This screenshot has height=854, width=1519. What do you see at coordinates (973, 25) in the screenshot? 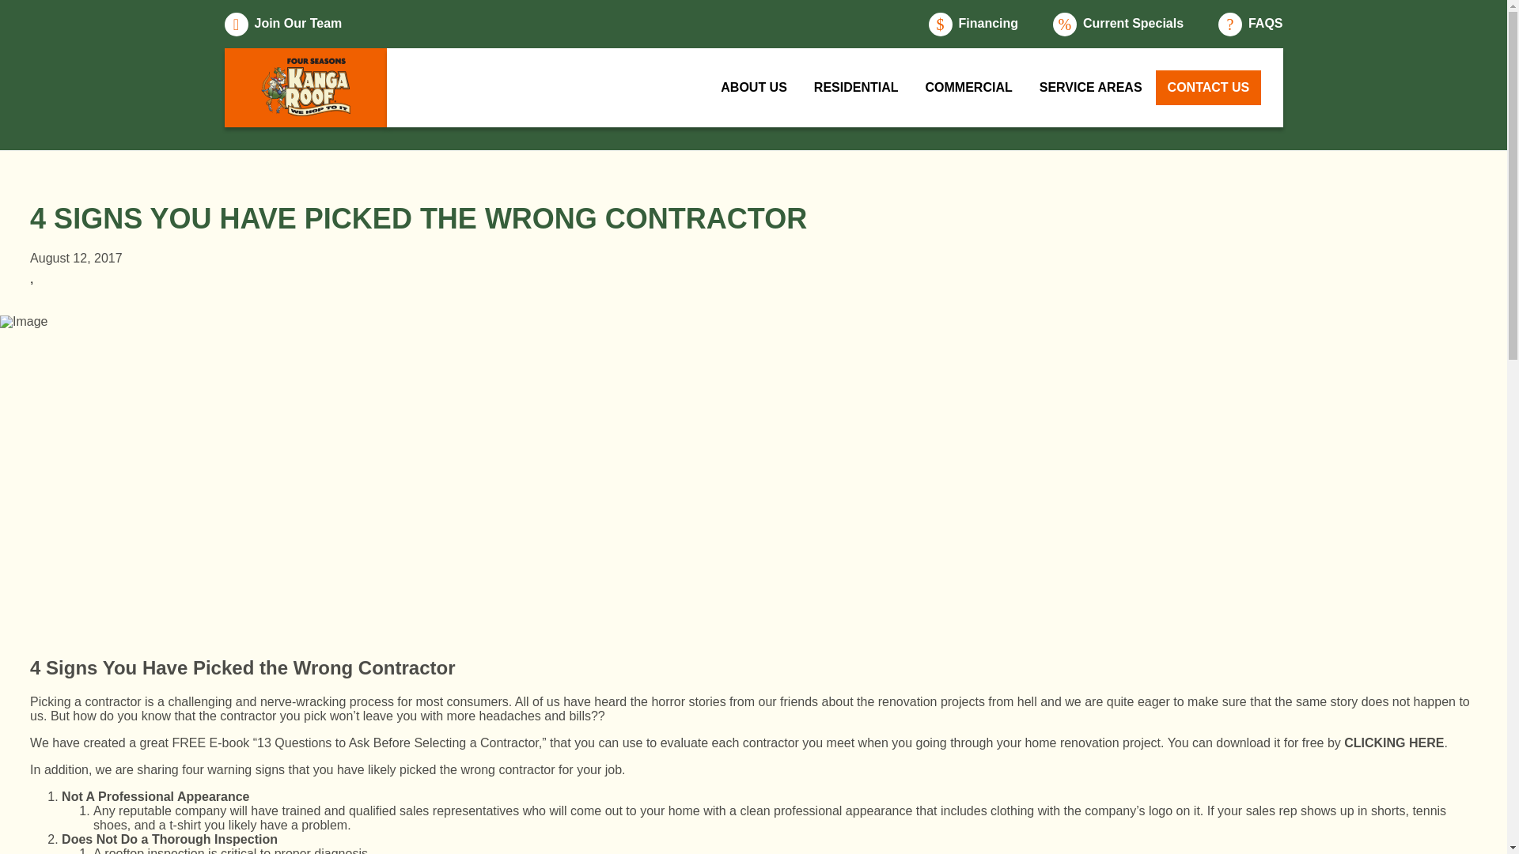
I see `Financing` at bounding box center [973, 25].